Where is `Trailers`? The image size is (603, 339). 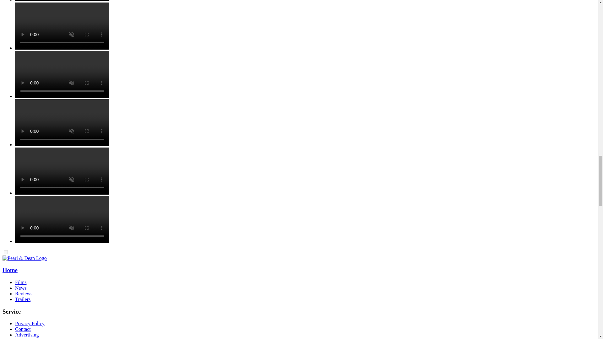 Trailers is located at coordinates (23, 299).